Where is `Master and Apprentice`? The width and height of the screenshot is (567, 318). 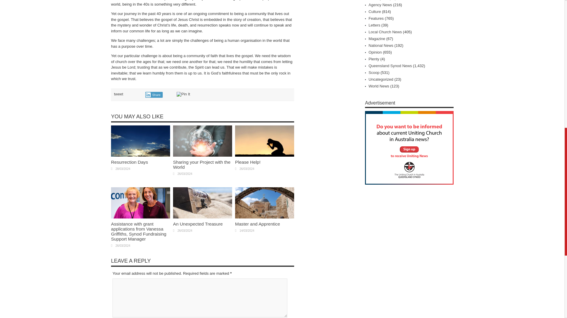
Master and Apprentice is located at coordinates (258, 224).